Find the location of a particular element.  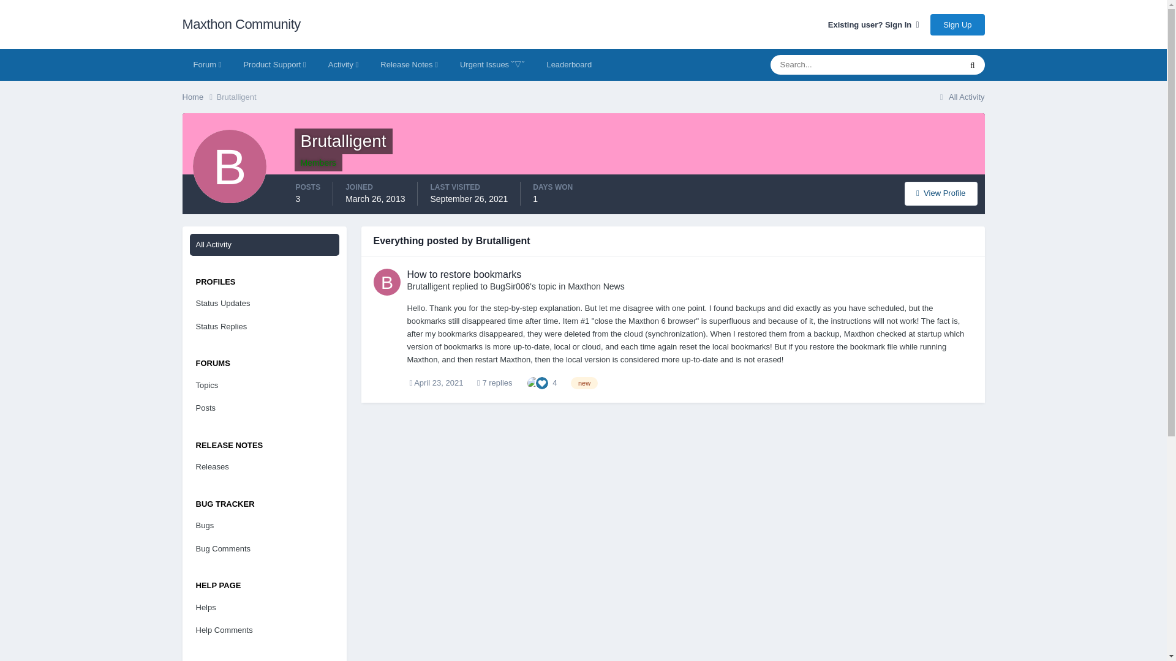

Release Notes is located at coordinates (409, 64).